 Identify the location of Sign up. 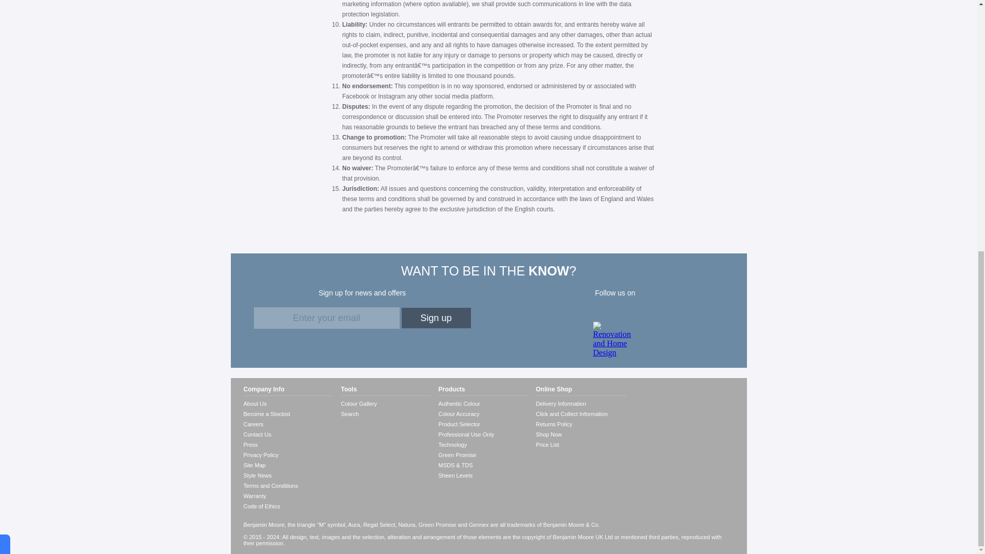
(436, 318).